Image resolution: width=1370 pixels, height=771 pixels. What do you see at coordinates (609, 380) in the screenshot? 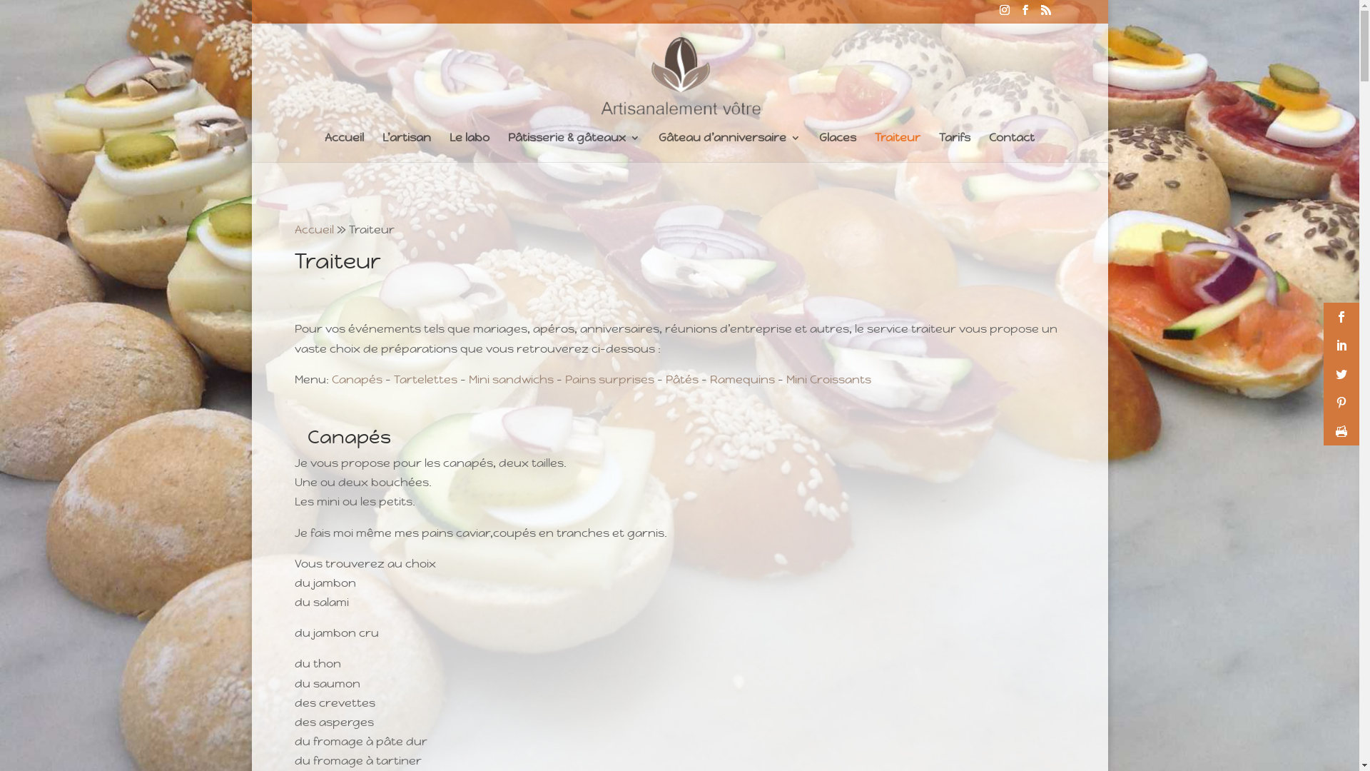
I see `Pains surprises` at bounding box center [609, 380].